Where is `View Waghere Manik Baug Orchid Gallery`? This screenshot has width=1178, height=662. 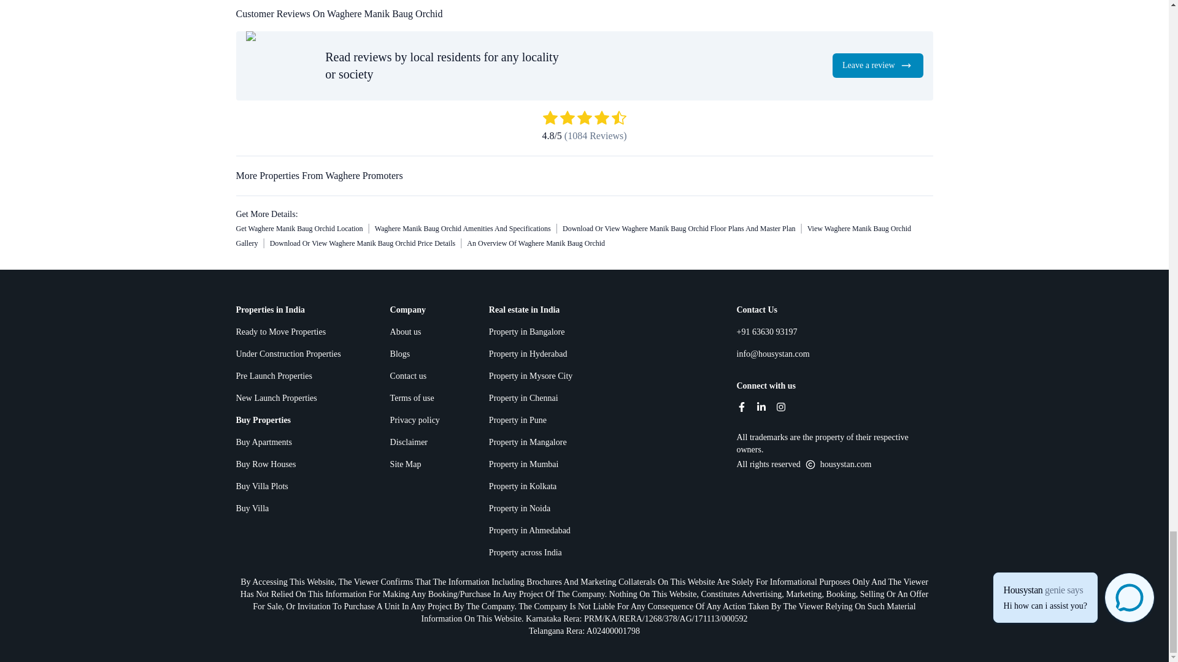
View Waghere Manik Baug Orchid Gallery is located at coordinates (573, 235).